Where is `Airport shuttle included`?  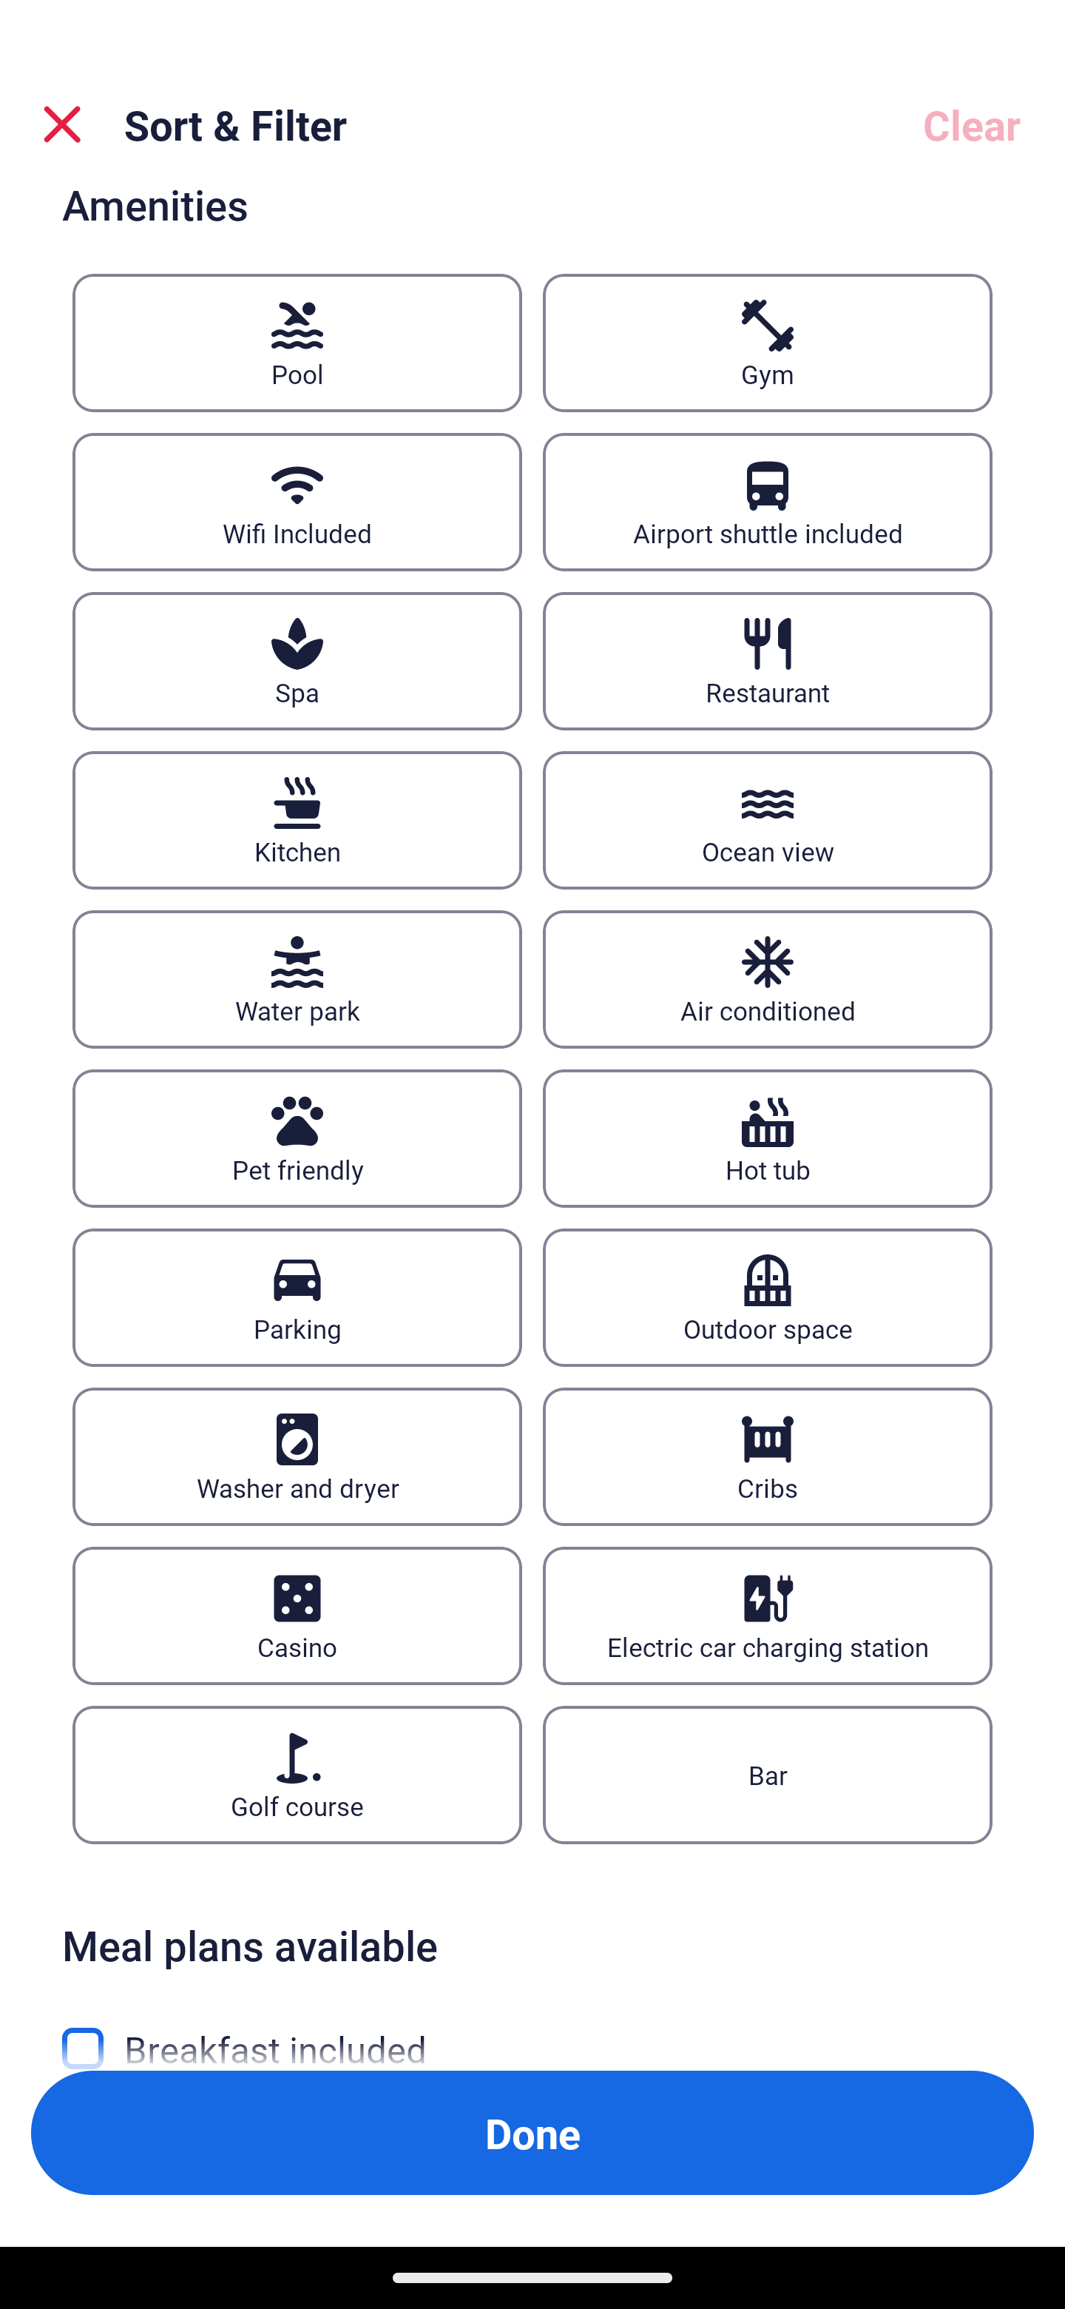
Airport shuttle included is located at coordinates (768, 502).